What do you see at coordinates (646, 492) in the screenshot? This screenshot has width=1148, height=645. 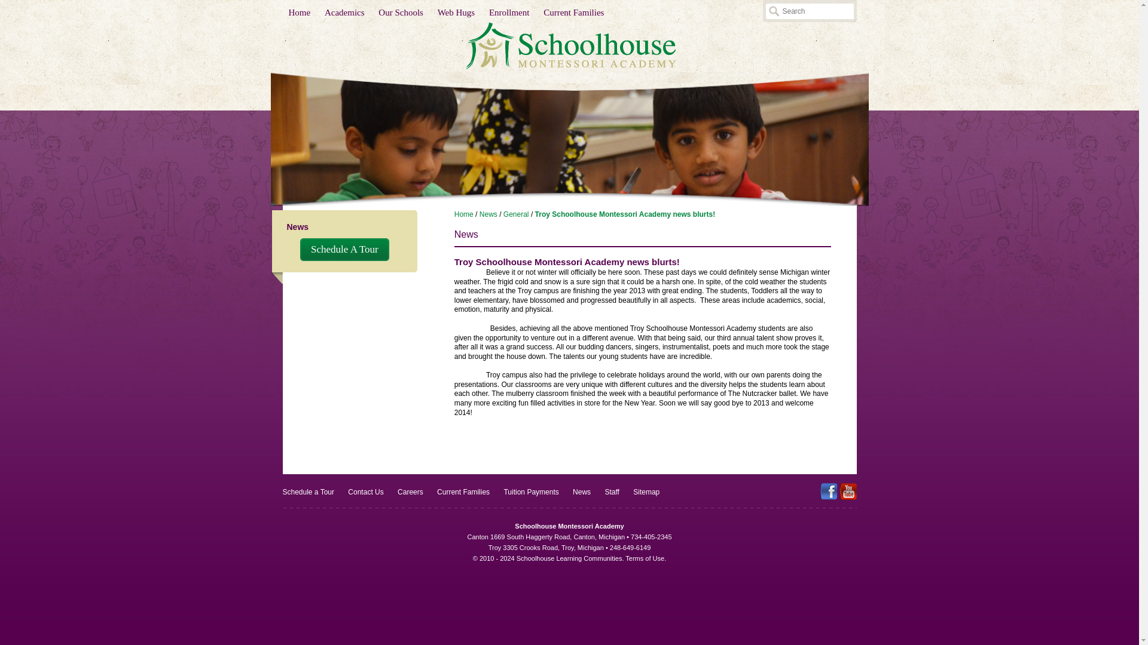 I see `Sitemap` at bounding box center [646, 492].